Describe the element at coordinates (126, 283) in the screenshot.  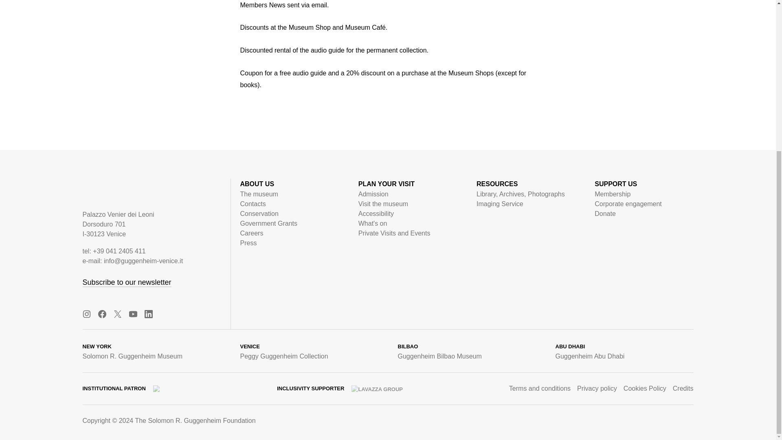
I see `Subscribe to our newsletter` at that location.